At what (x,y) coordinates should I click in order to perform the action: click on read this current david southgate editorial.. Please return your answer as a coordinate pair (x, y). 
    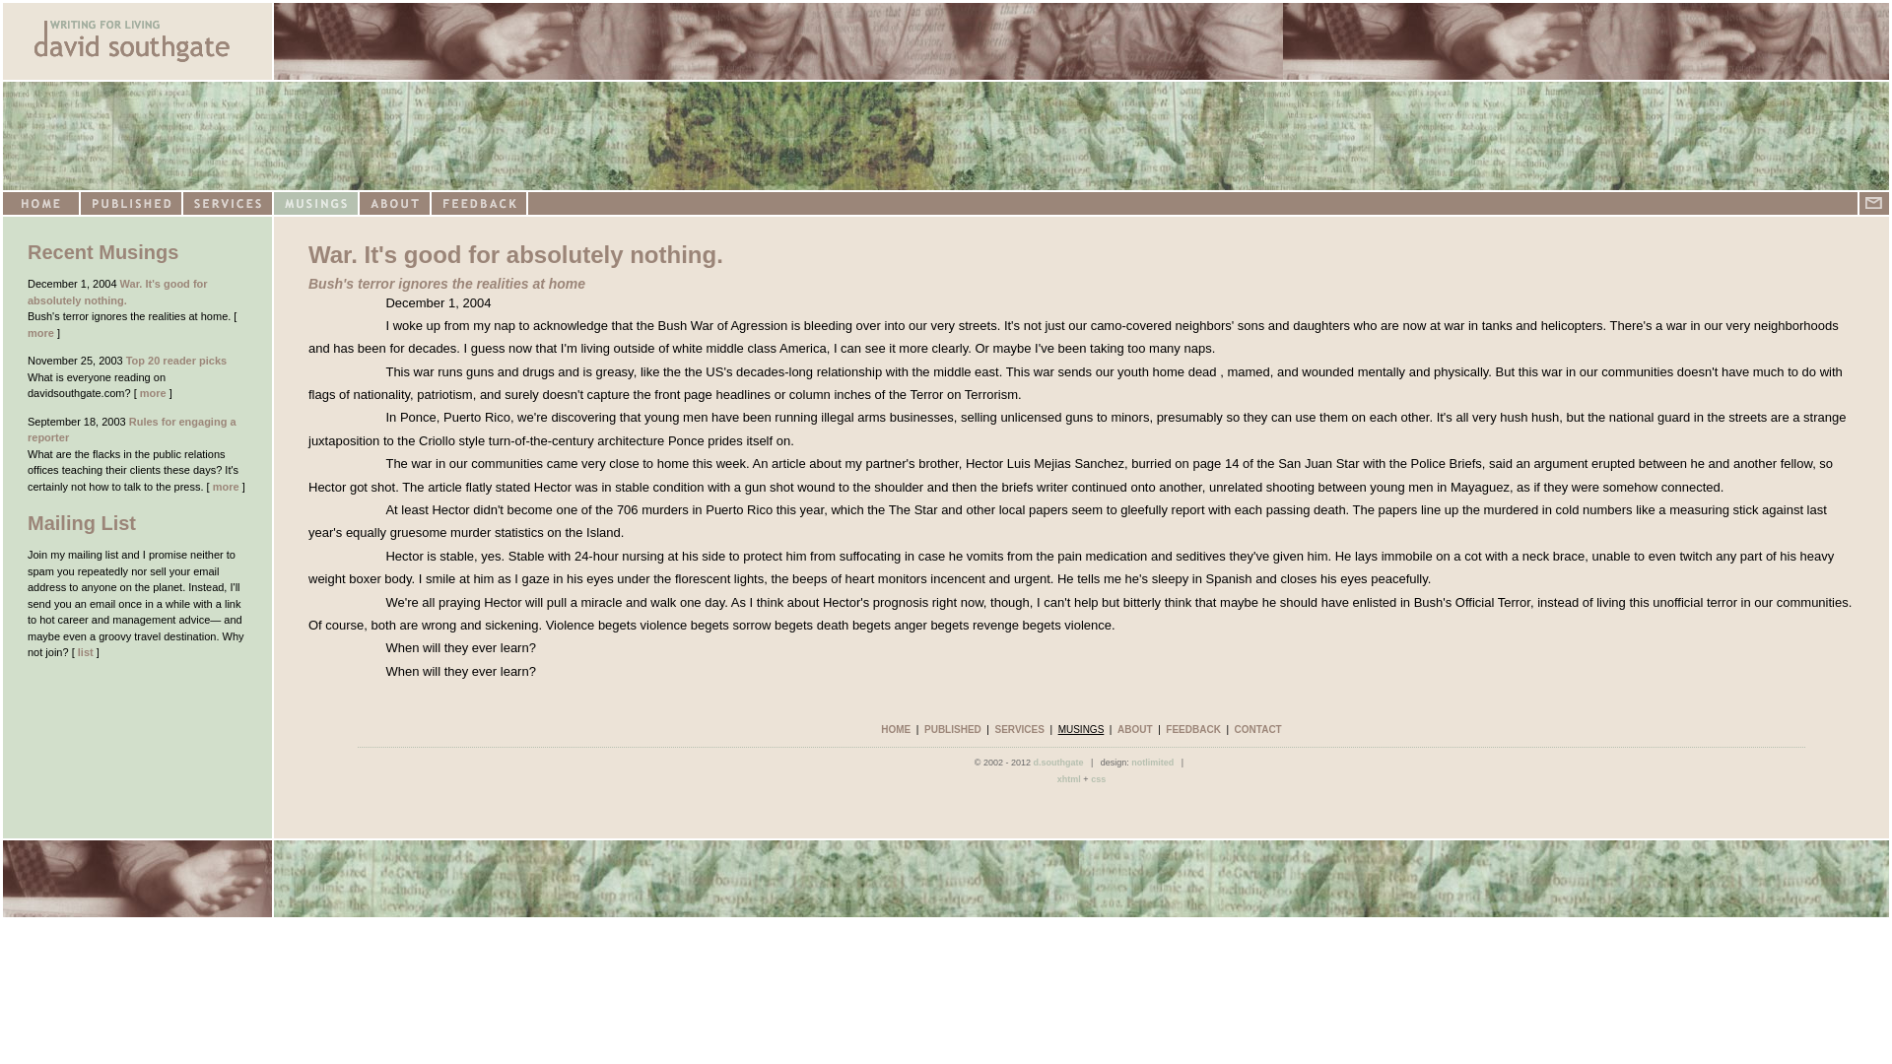
    Looking at the image, I should click on (176, 360).